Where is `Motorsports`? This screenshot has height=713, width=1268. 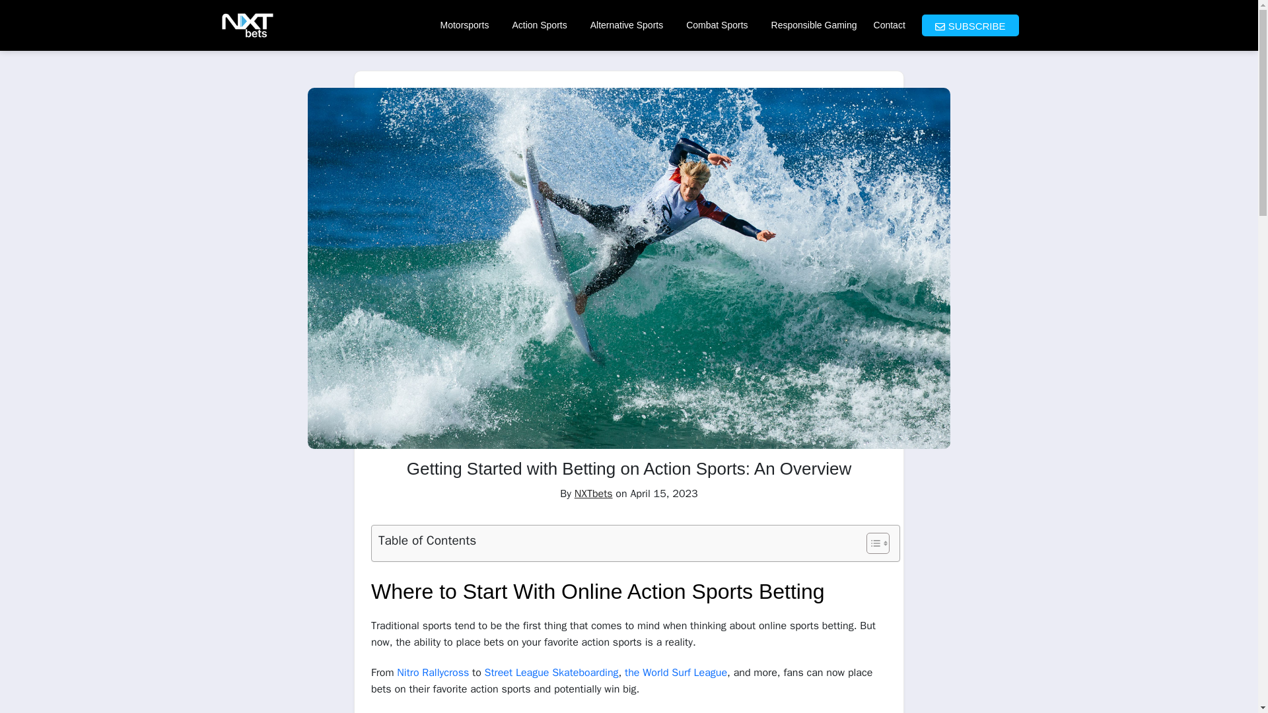 Motorsports is located at coordinates (468, 25).